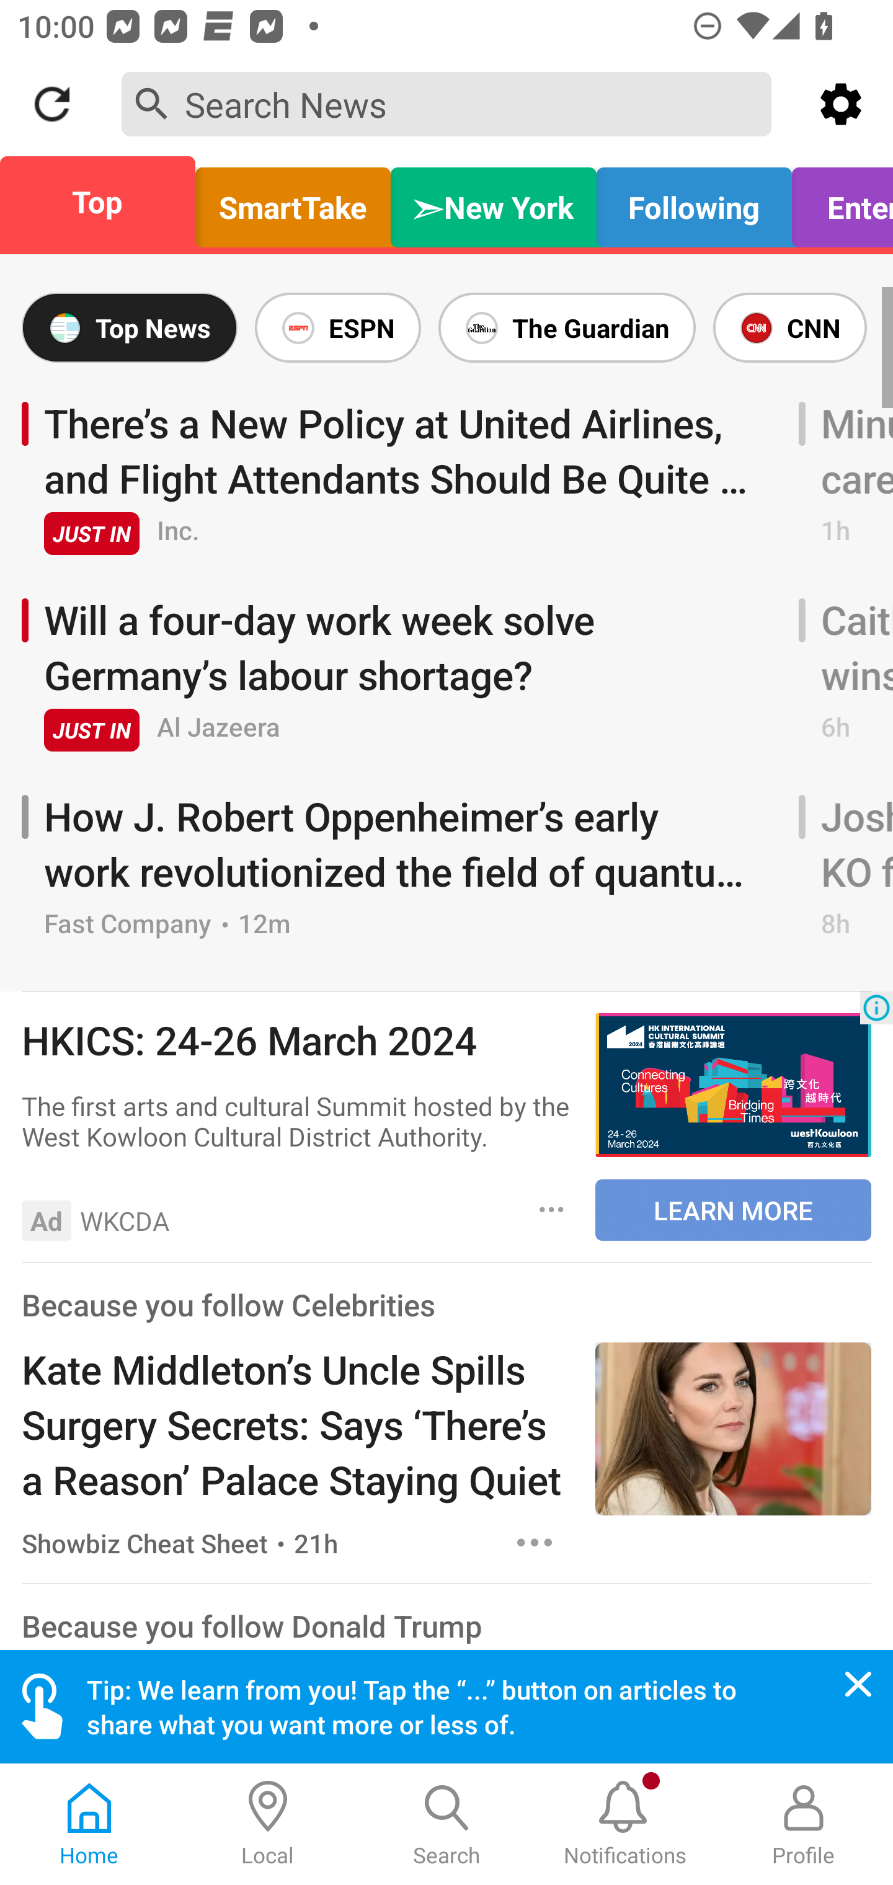 The image size is (893, 1885). What do you see at coordinates (567, 327) in the screenshot?
I see `The Guardian` at bounding box center [567, 327].